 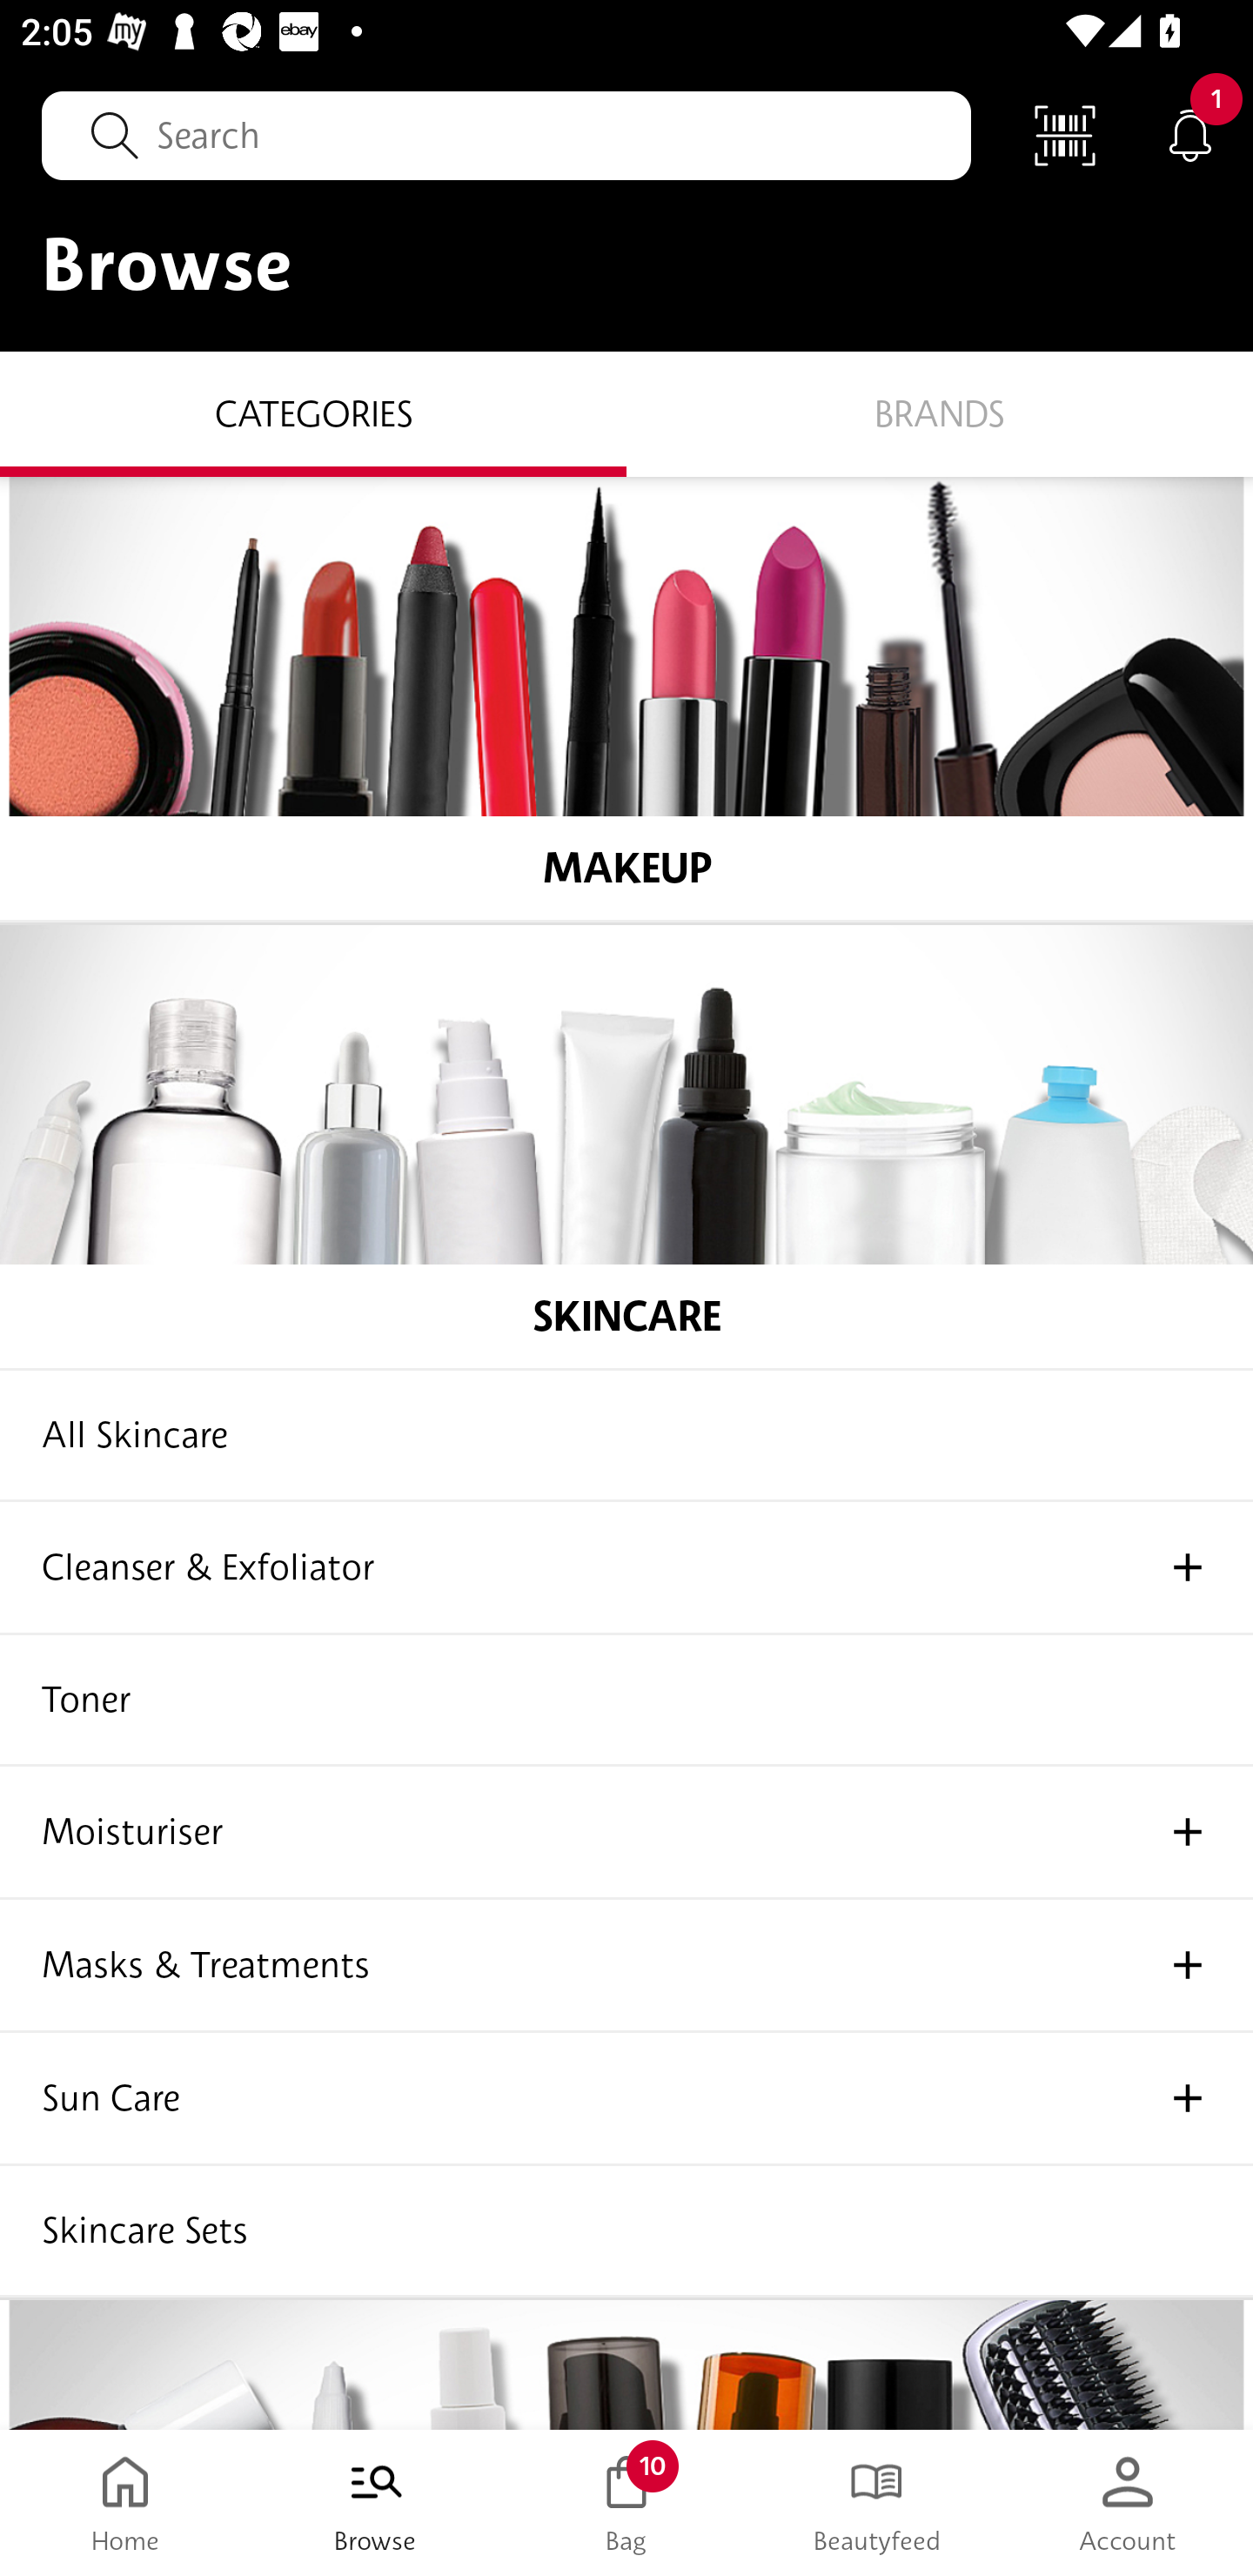 I want to click on Sun Care, so click(x=626, y=2099).